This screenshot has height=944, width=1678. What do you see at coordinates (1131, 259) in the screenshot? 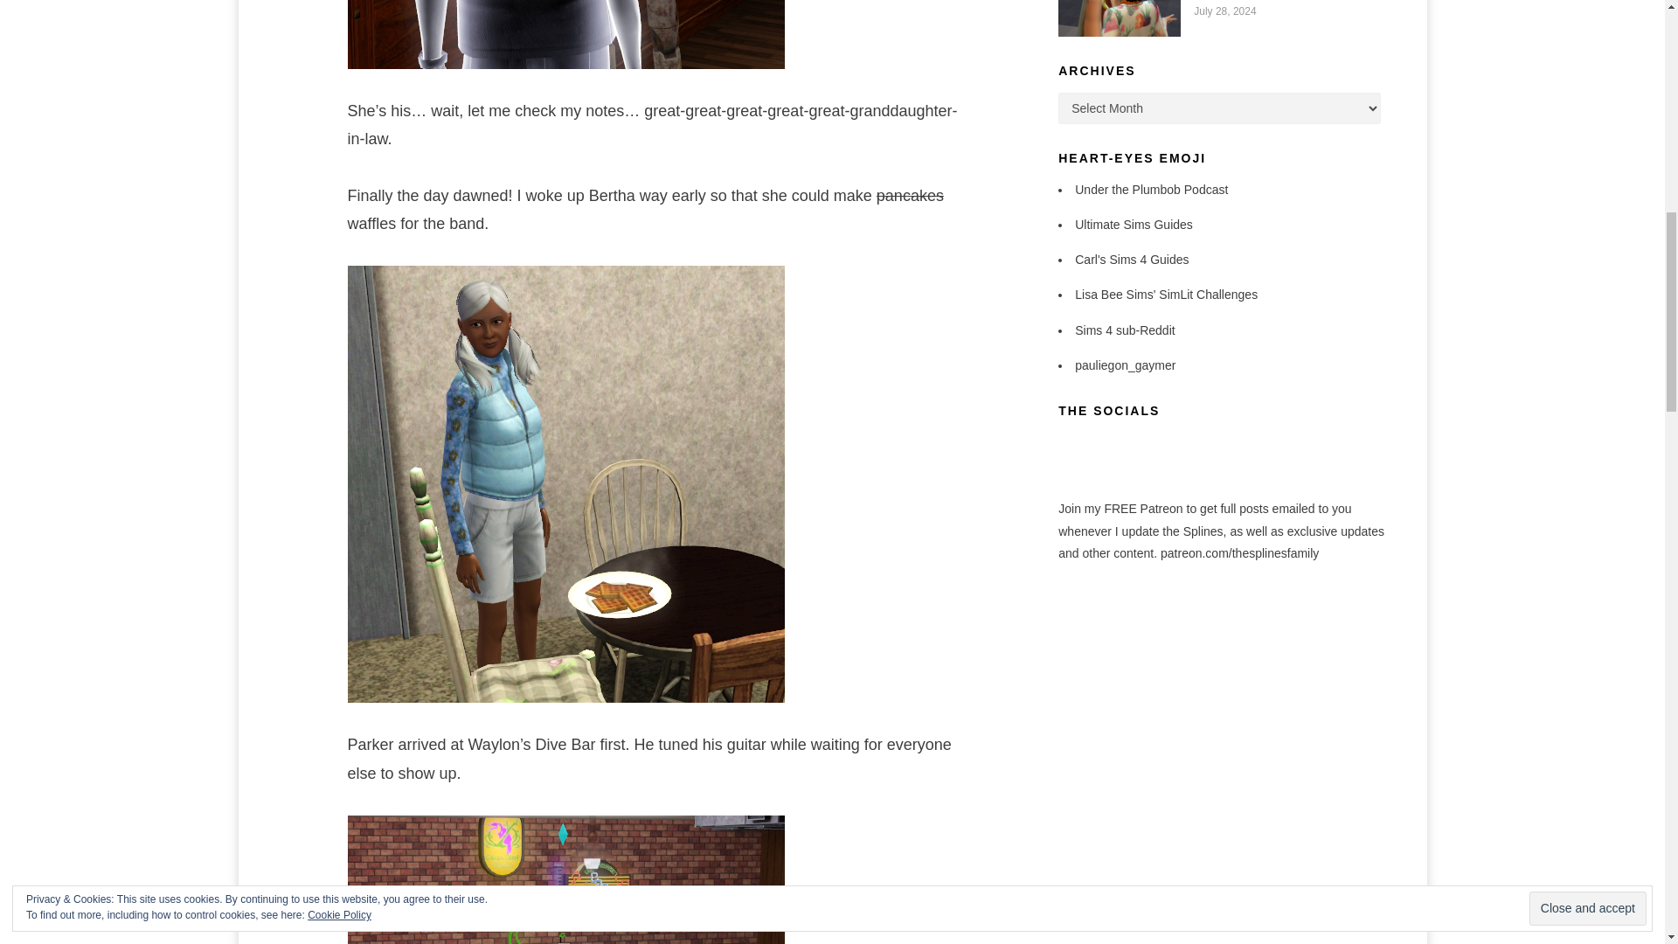
I see `Carl's Sims 4 Guides` at bounding box center [1131, 259].